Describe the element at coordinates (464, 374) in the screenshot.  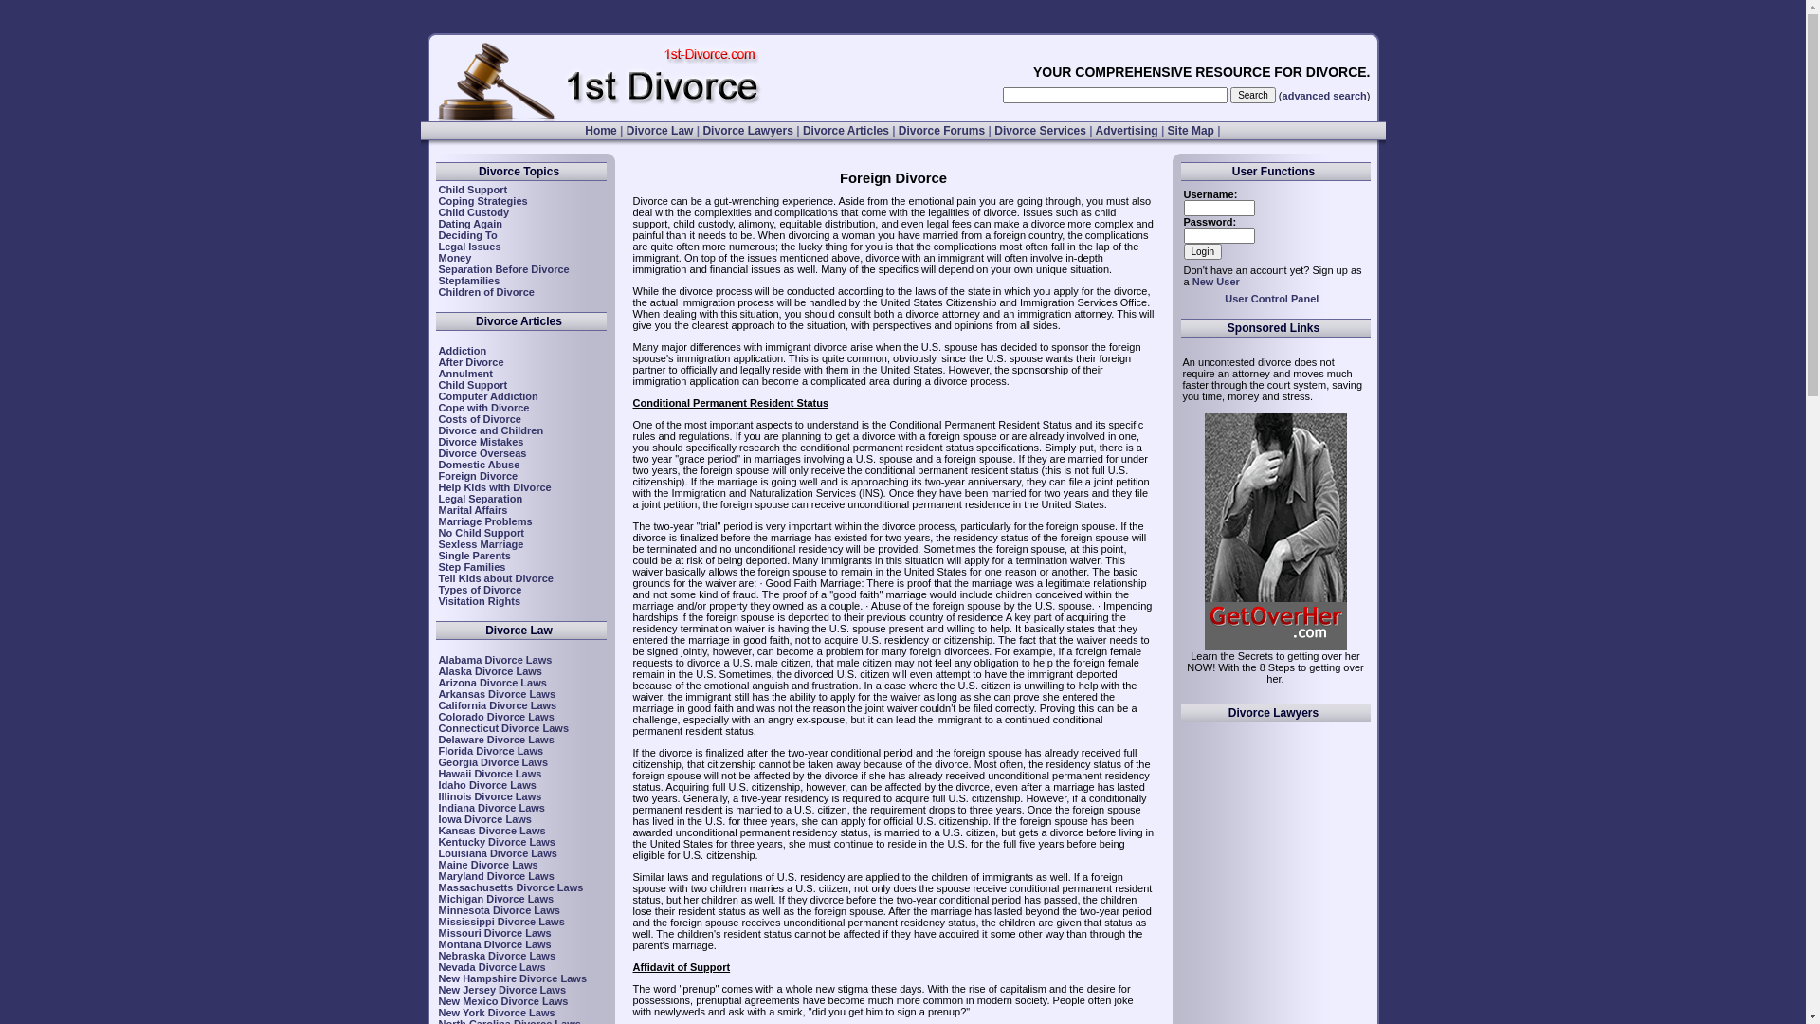
I see `Annulment` at that location.